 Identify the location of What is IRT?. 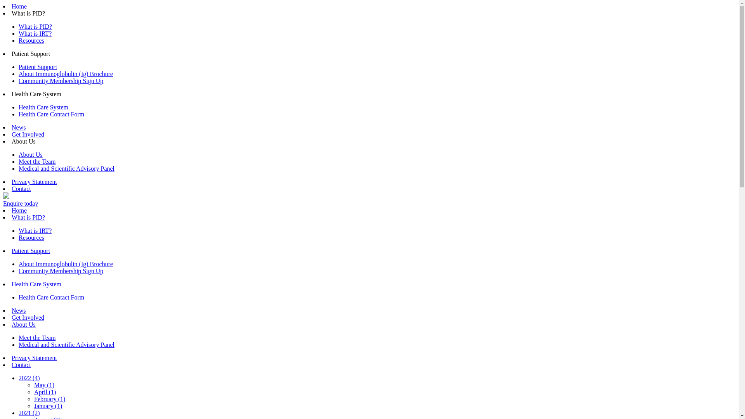
(35, 230).